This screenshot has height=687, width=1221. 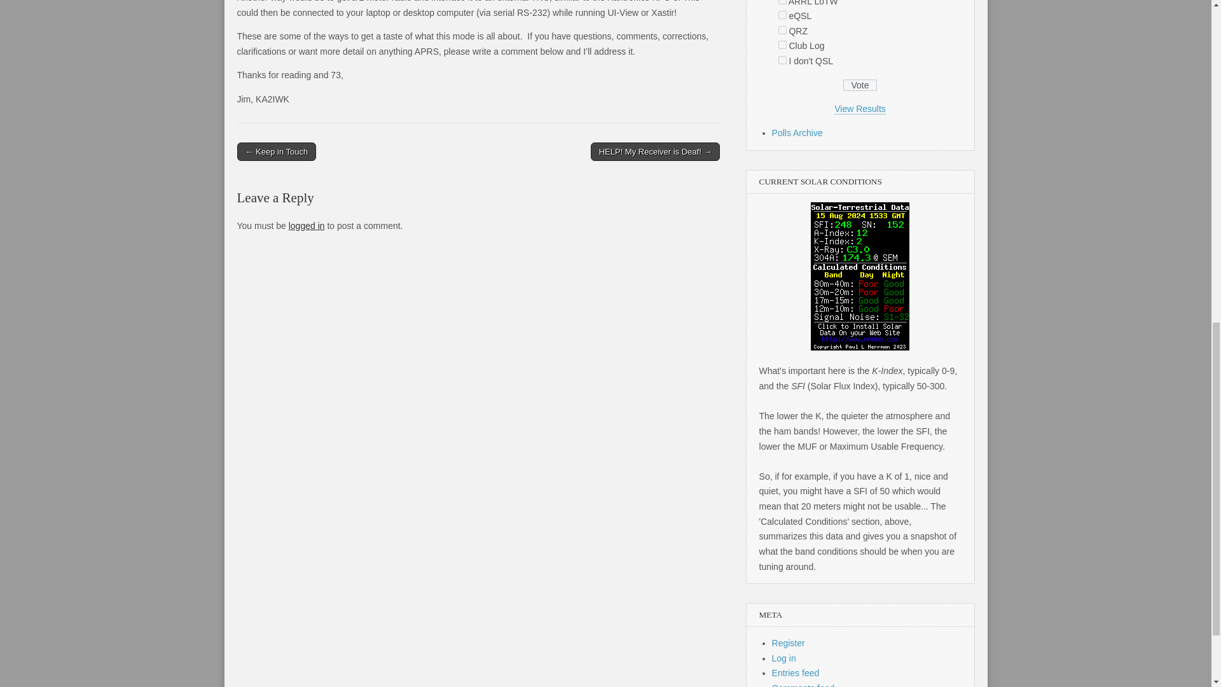 What do you see at coordinates (782, 31) in the screenshot?
I see `104` at bounding box center [782, 31].